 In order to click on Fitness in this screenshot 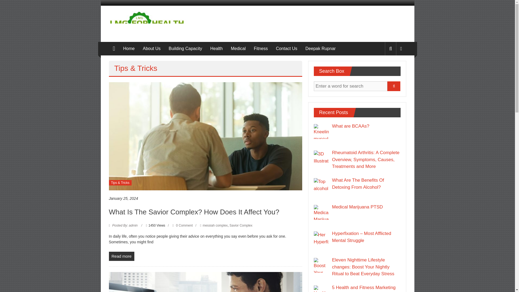, I will do `click(261, 49)`.